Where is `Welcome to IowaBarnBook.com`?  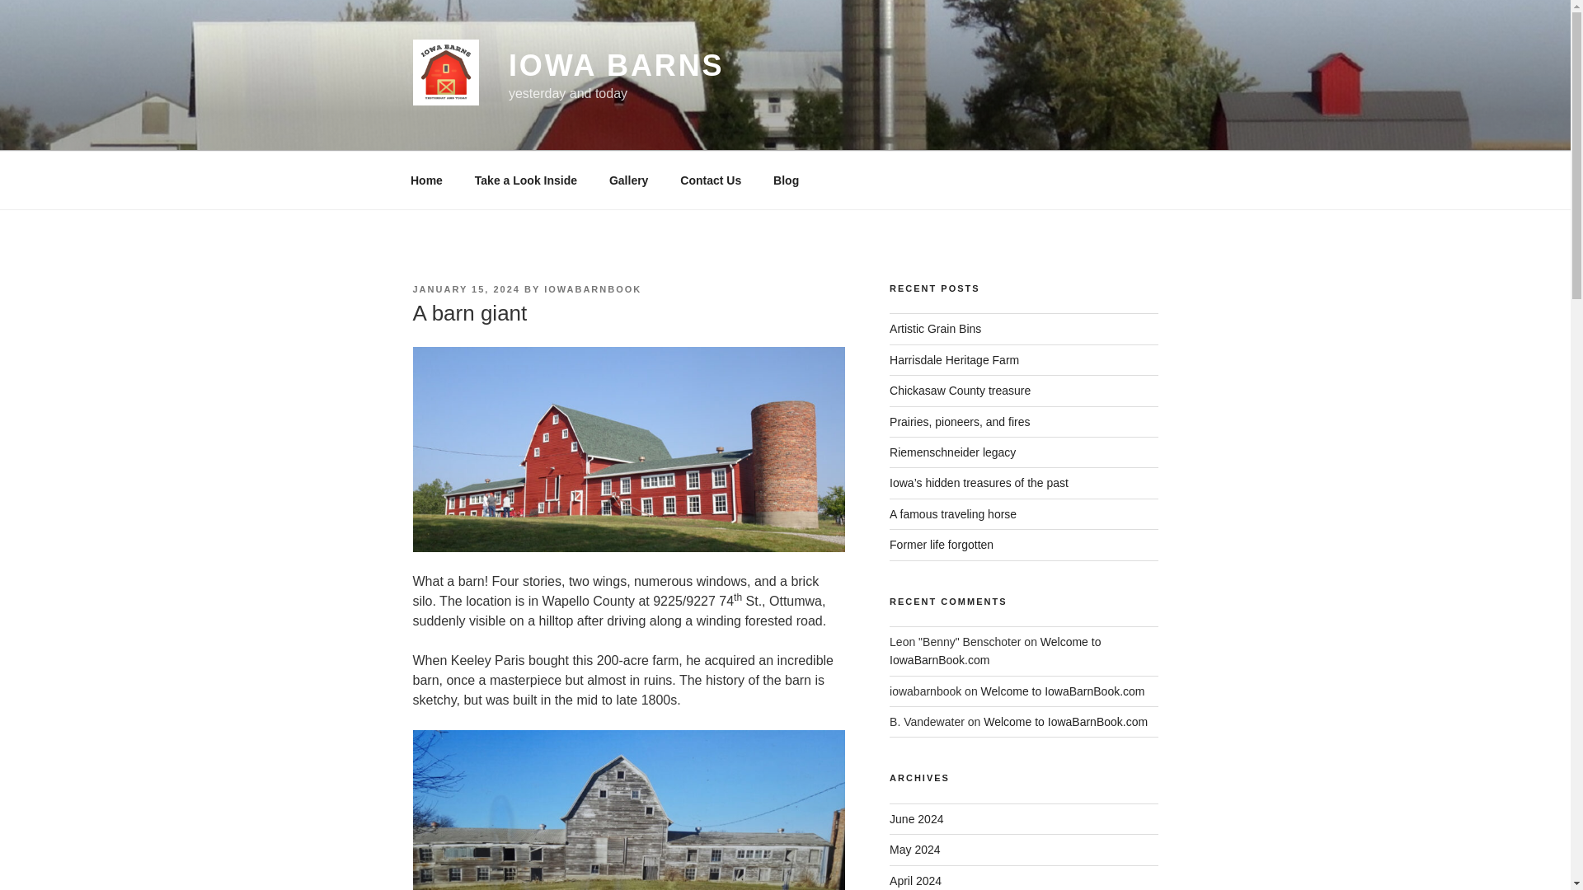 Welcome to IowaBarnBook.com is located at coordinates (1063, 691).